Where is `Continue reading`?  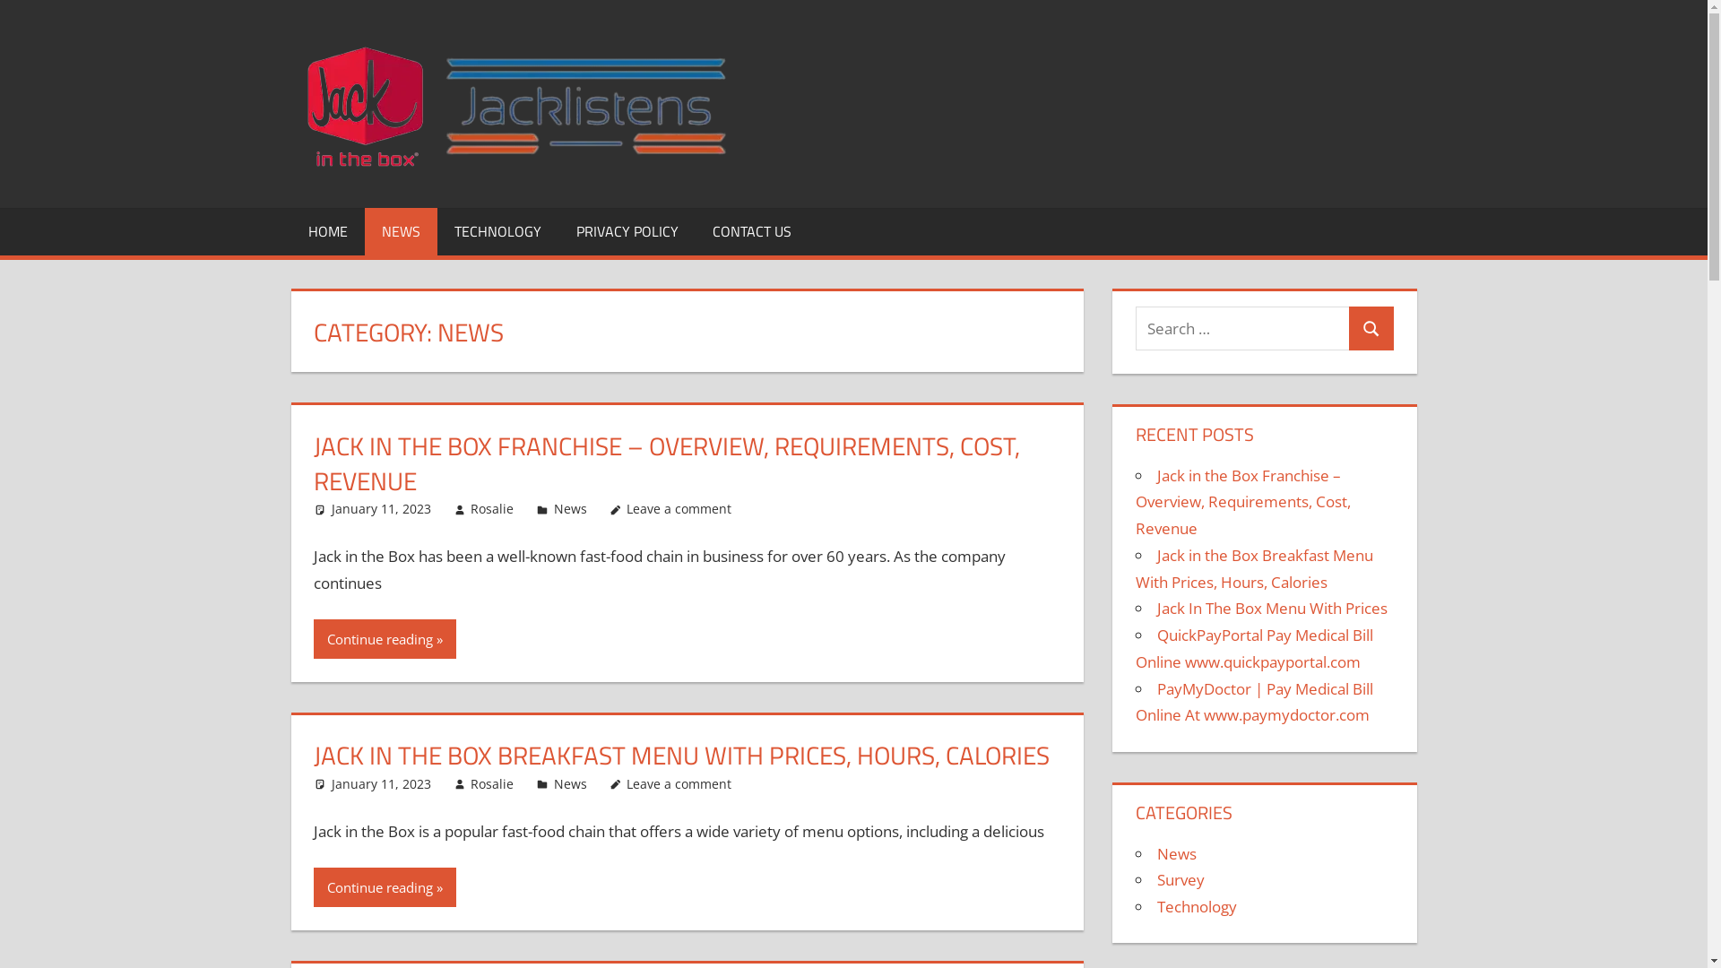 Continue reading is located at coordinates (385, 887).